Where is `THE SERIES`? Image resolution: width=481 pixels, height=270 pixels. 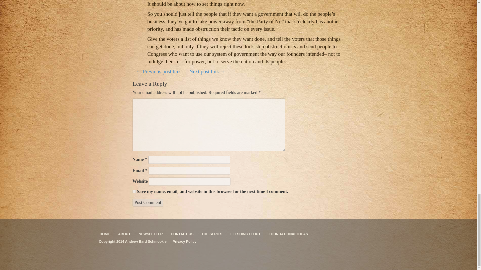 THE SERIES is located at coordinates (212, 234).